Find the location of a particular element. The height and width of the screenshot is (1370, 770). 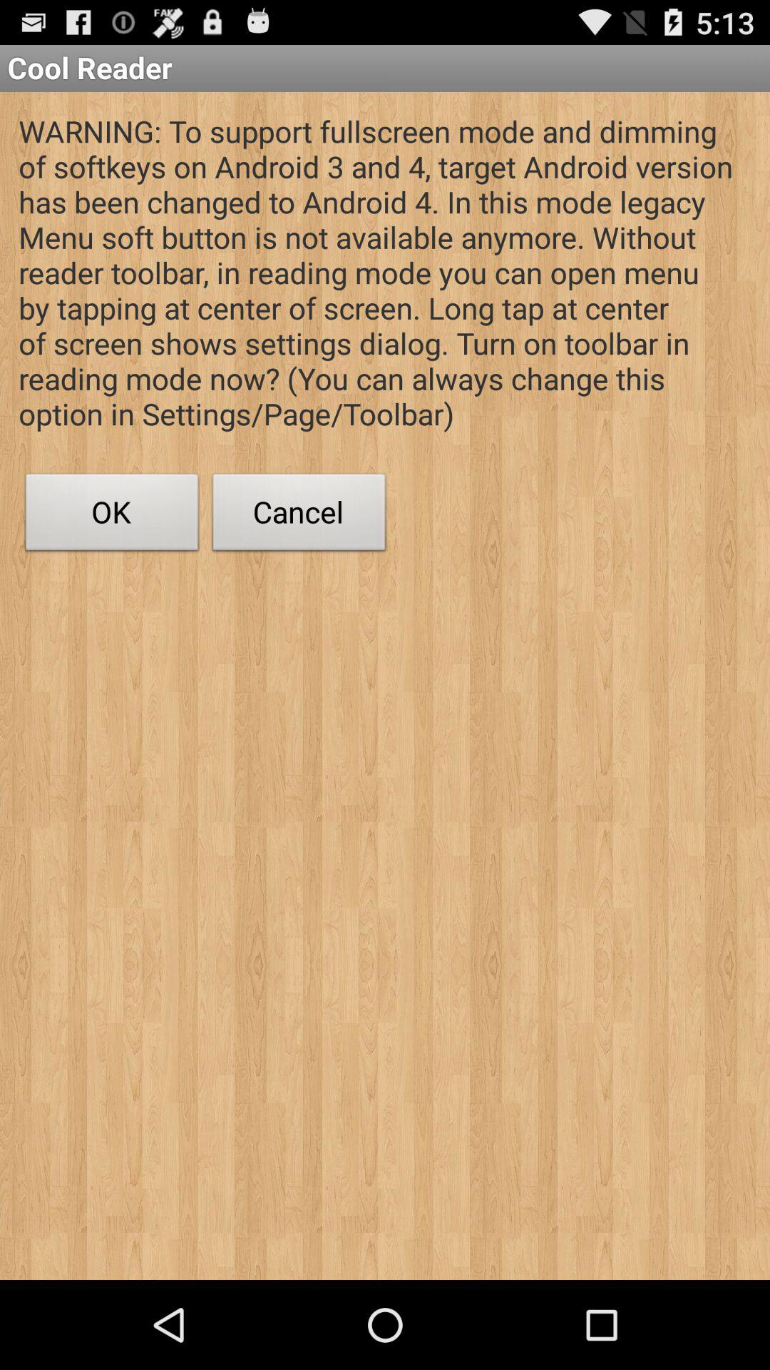

open icon to the left of cancel button is located at coordinates (112, 516).